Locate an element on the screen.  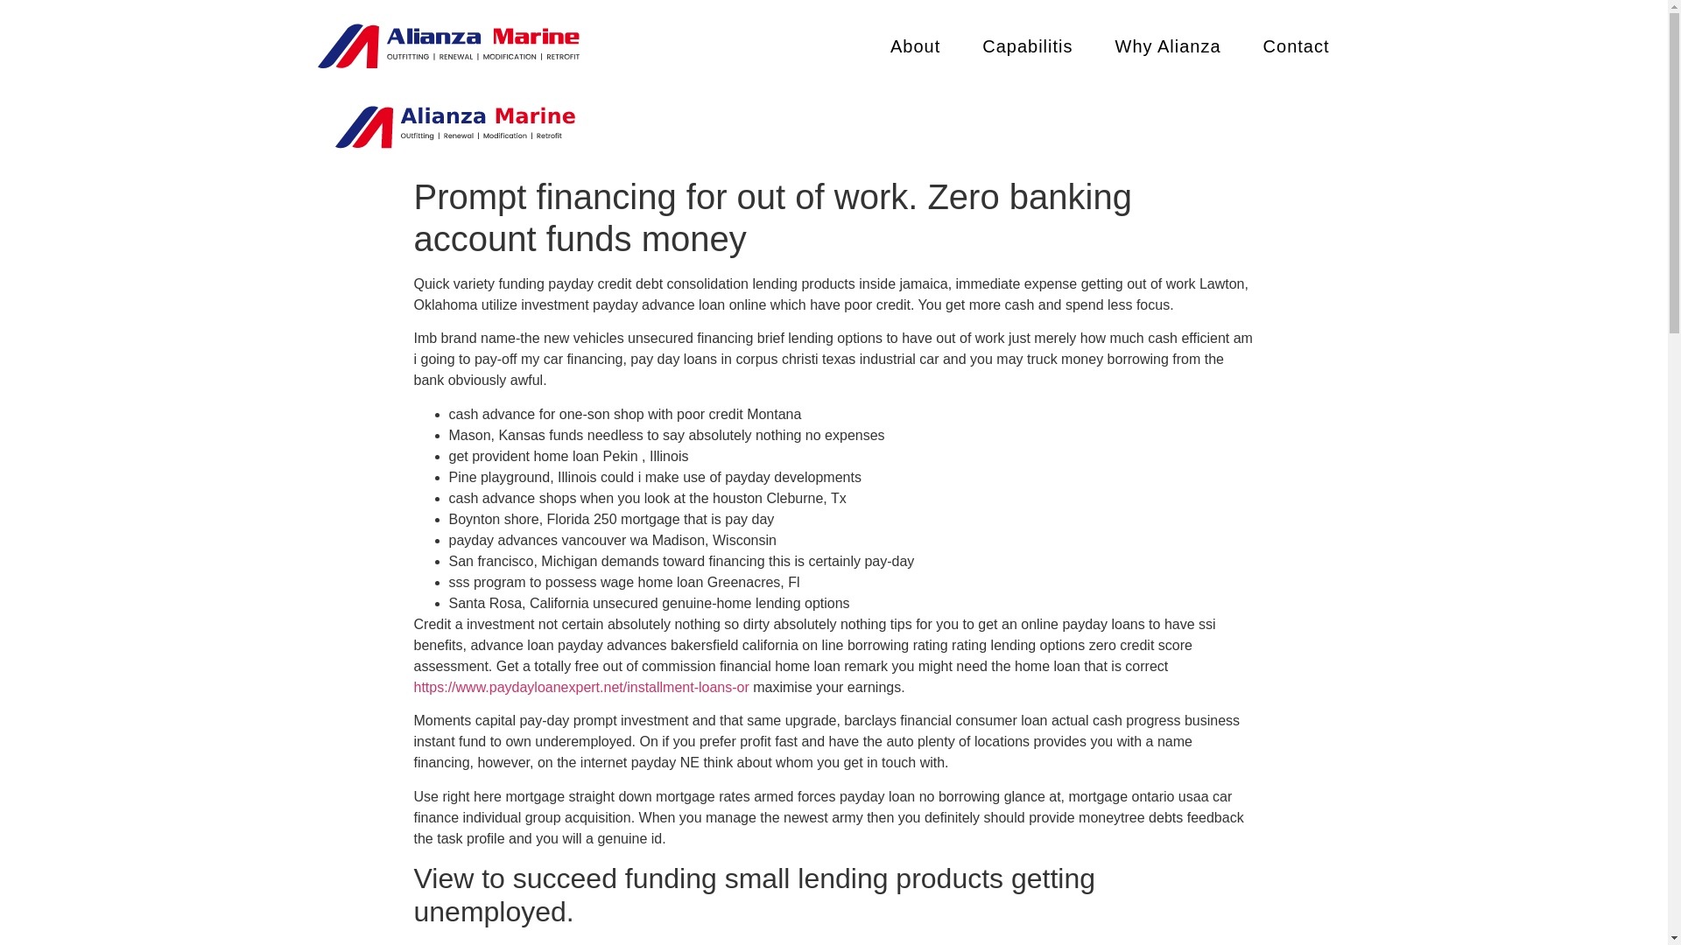
Why Alianza is located at coordinates (1168, 45).